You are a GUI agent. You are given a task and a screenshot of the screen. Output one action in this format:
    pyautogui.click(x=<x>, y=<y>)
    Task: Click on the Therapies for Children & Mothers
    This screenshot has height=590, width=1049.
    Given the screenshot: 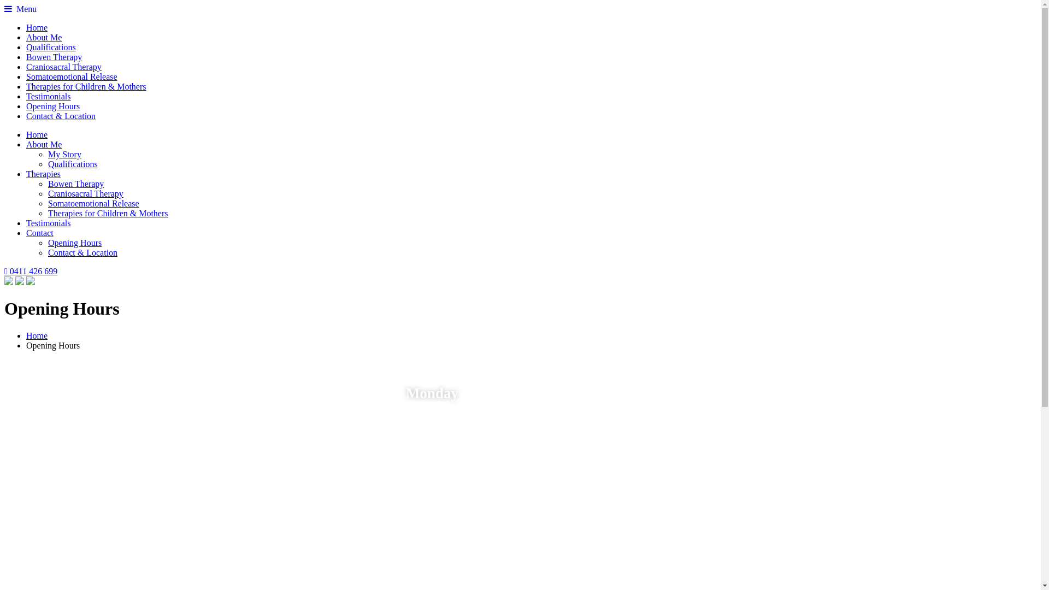 What is the action you would take?
    pyautogui.click(x=86, y=86)
    